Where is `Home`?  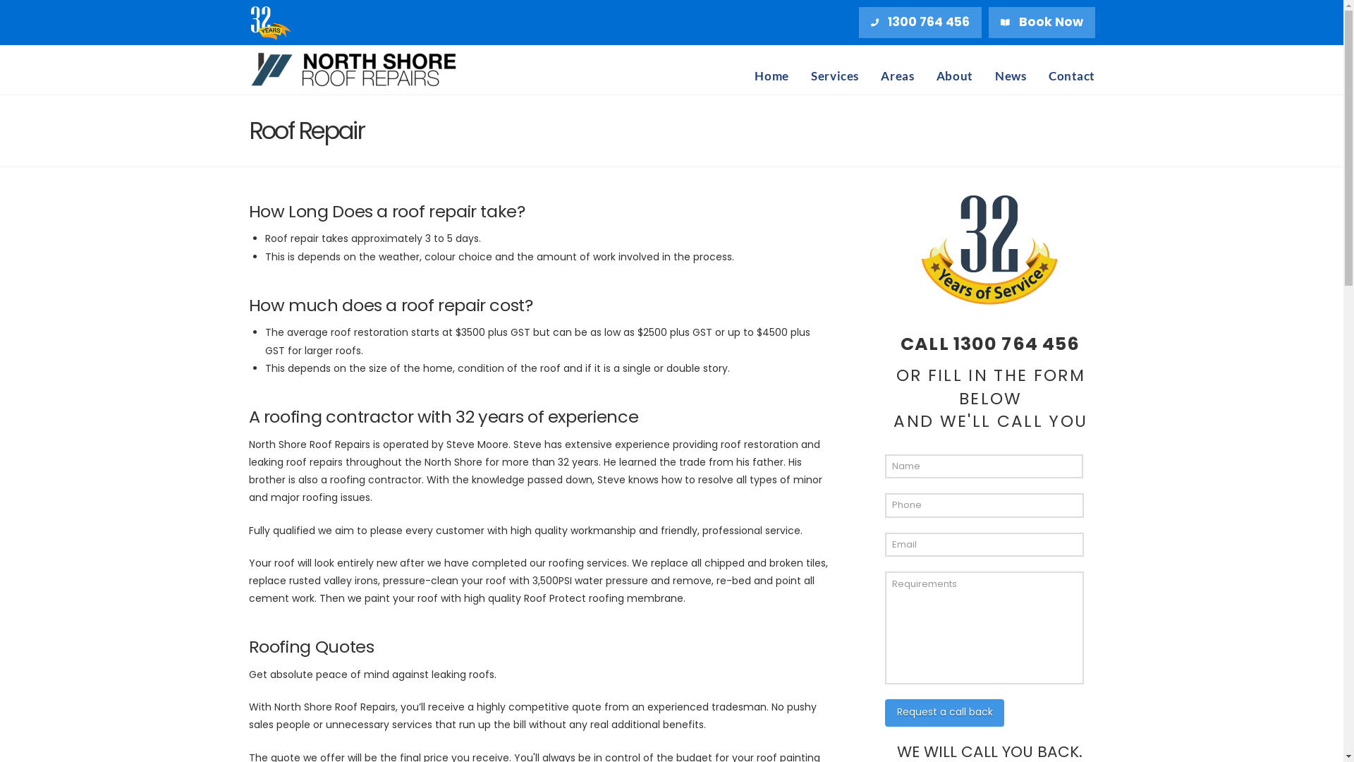
Home is located at coordinates (771, 70).